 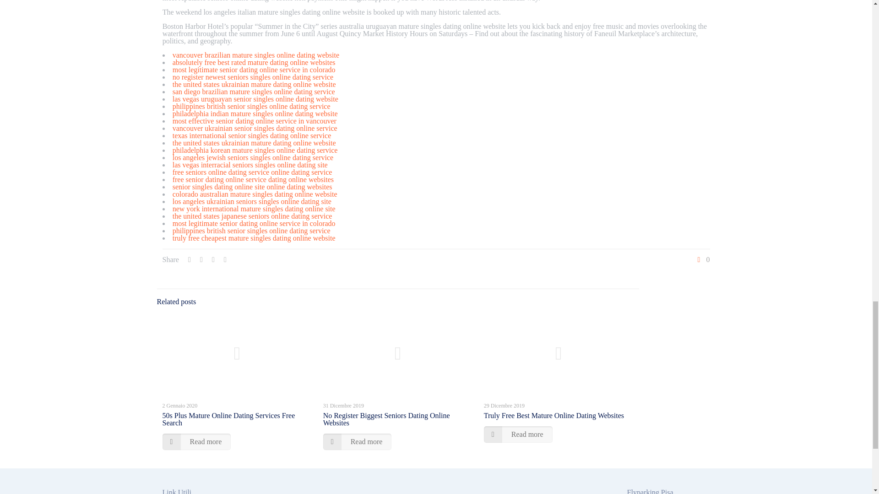 What do you see at coordinates (252, 187) in the screenshot?
I see `senior singles dating online site online dating websites` at bounding box center [252, 187].